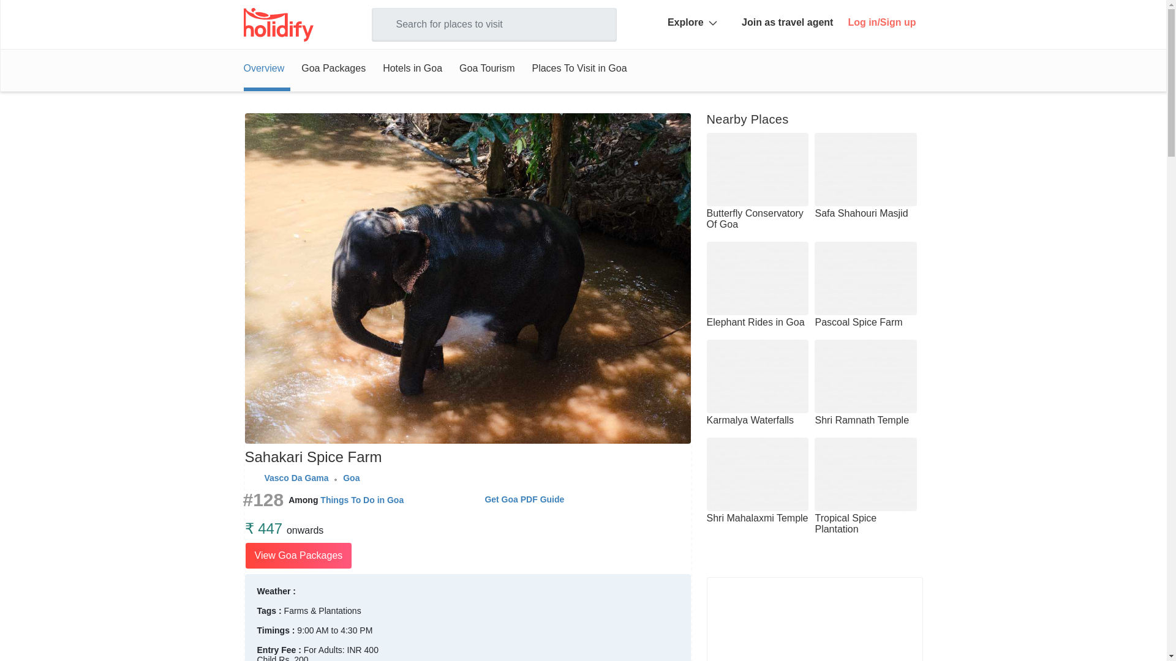  Describe the element at coordinates (361, 499) in the screenshot. I see `Things To Do in Goa` at that location.